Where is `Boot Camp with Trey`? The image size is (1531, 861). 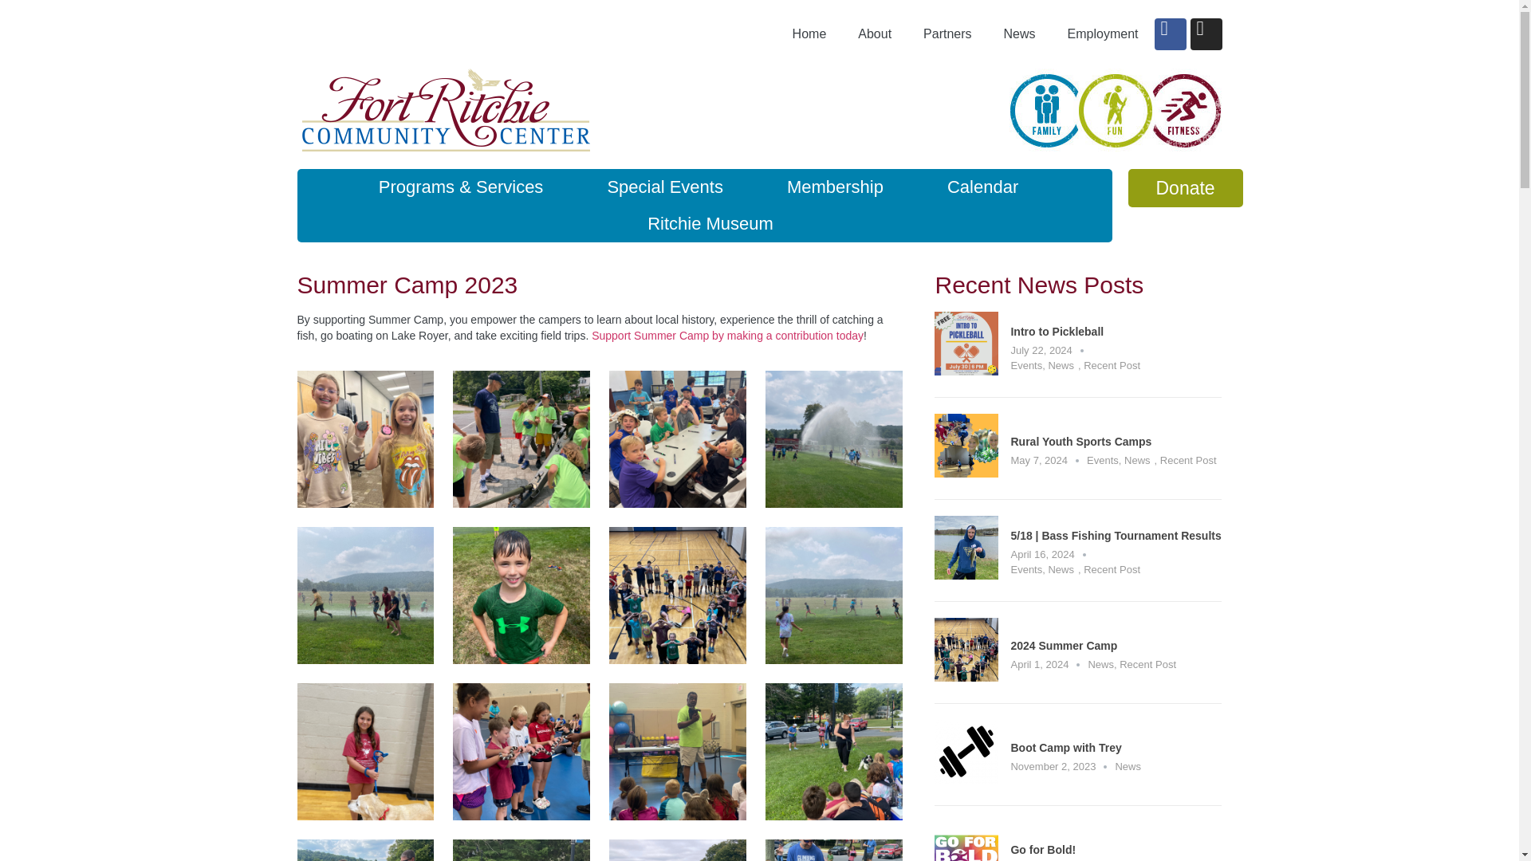 Boot Camp with Trey is located at coordinates (966, 779).